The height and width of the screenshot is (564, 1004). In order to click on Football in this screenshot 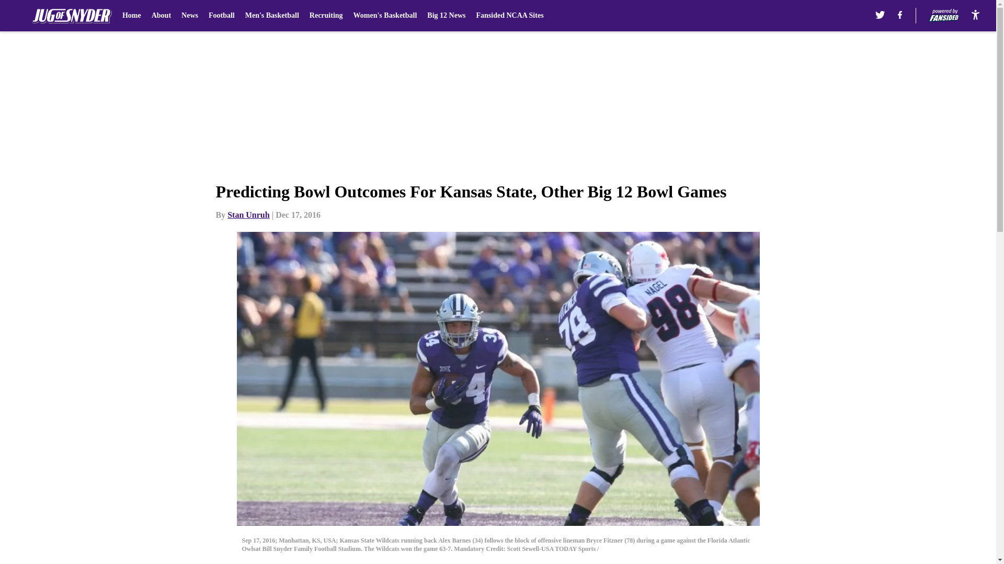, I will do `click(222, 16)`.